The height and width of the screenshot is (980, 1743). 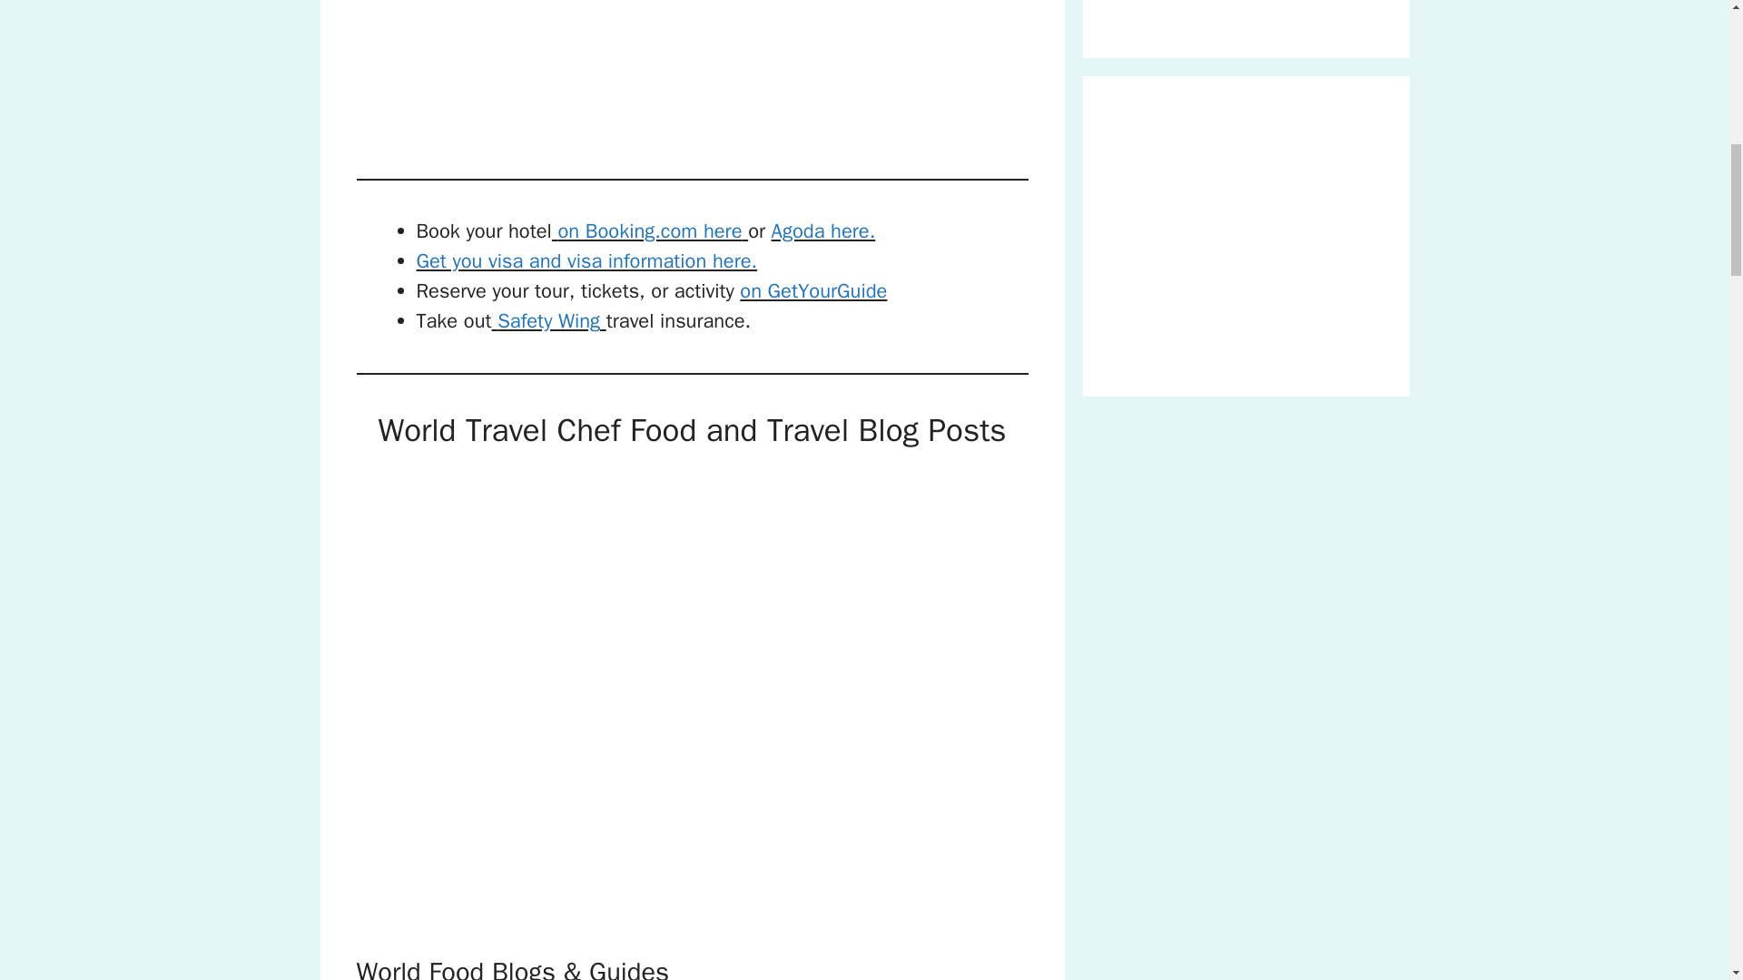 I want to click on on GetYourGuide, so click(x=813, y=290).